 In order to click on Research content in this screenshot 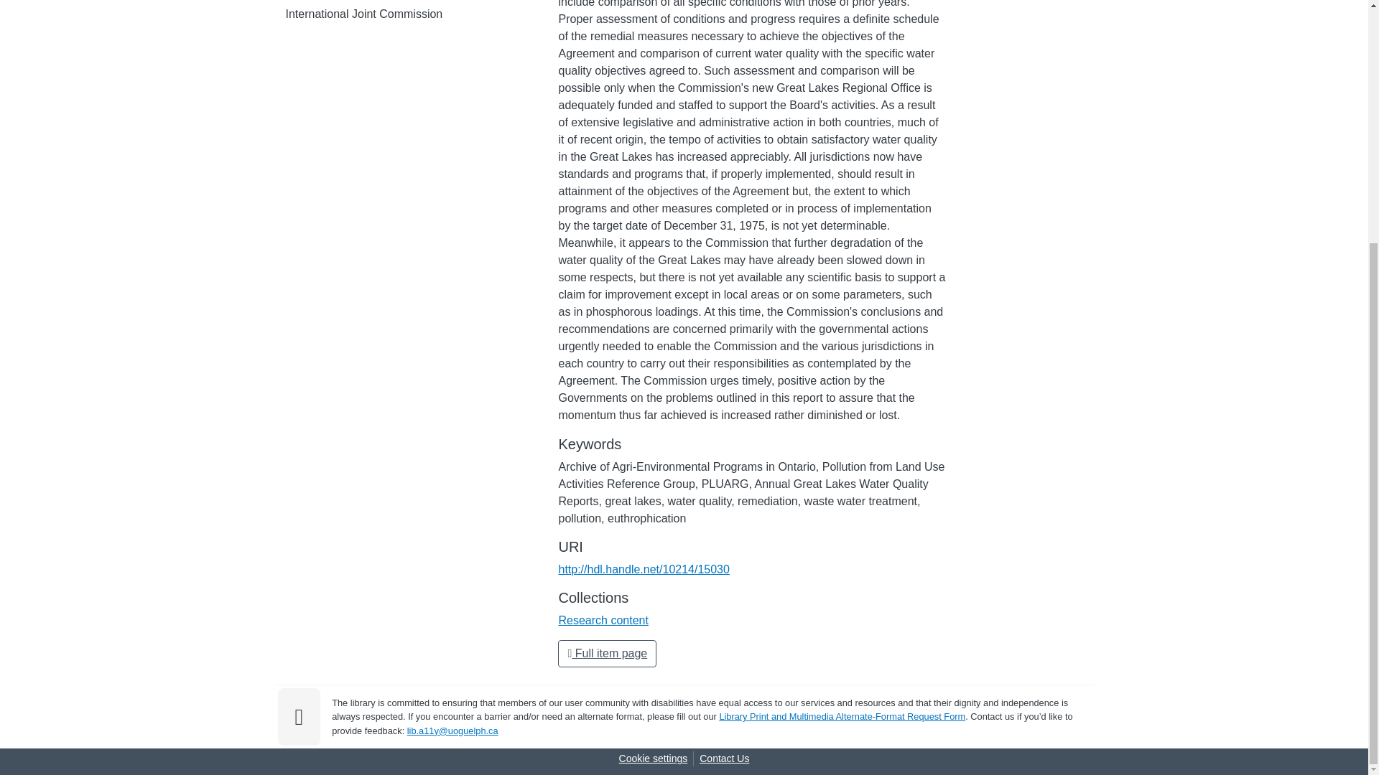, I will do `click(603, 620)`.